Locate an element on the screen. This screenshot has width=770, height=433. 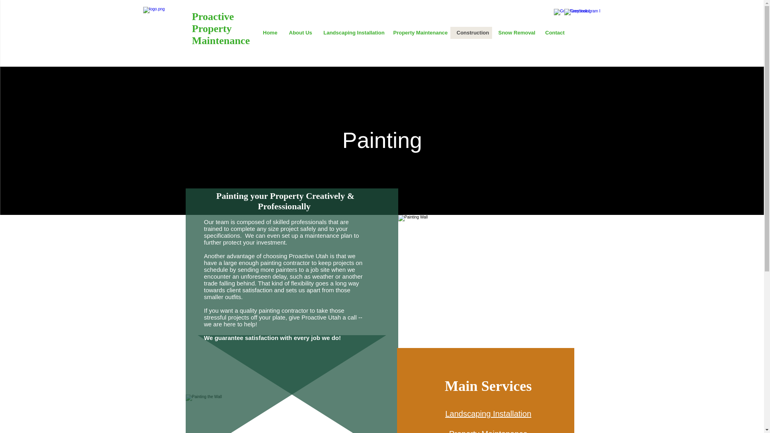
Contact is located at coordinates (554, 33).